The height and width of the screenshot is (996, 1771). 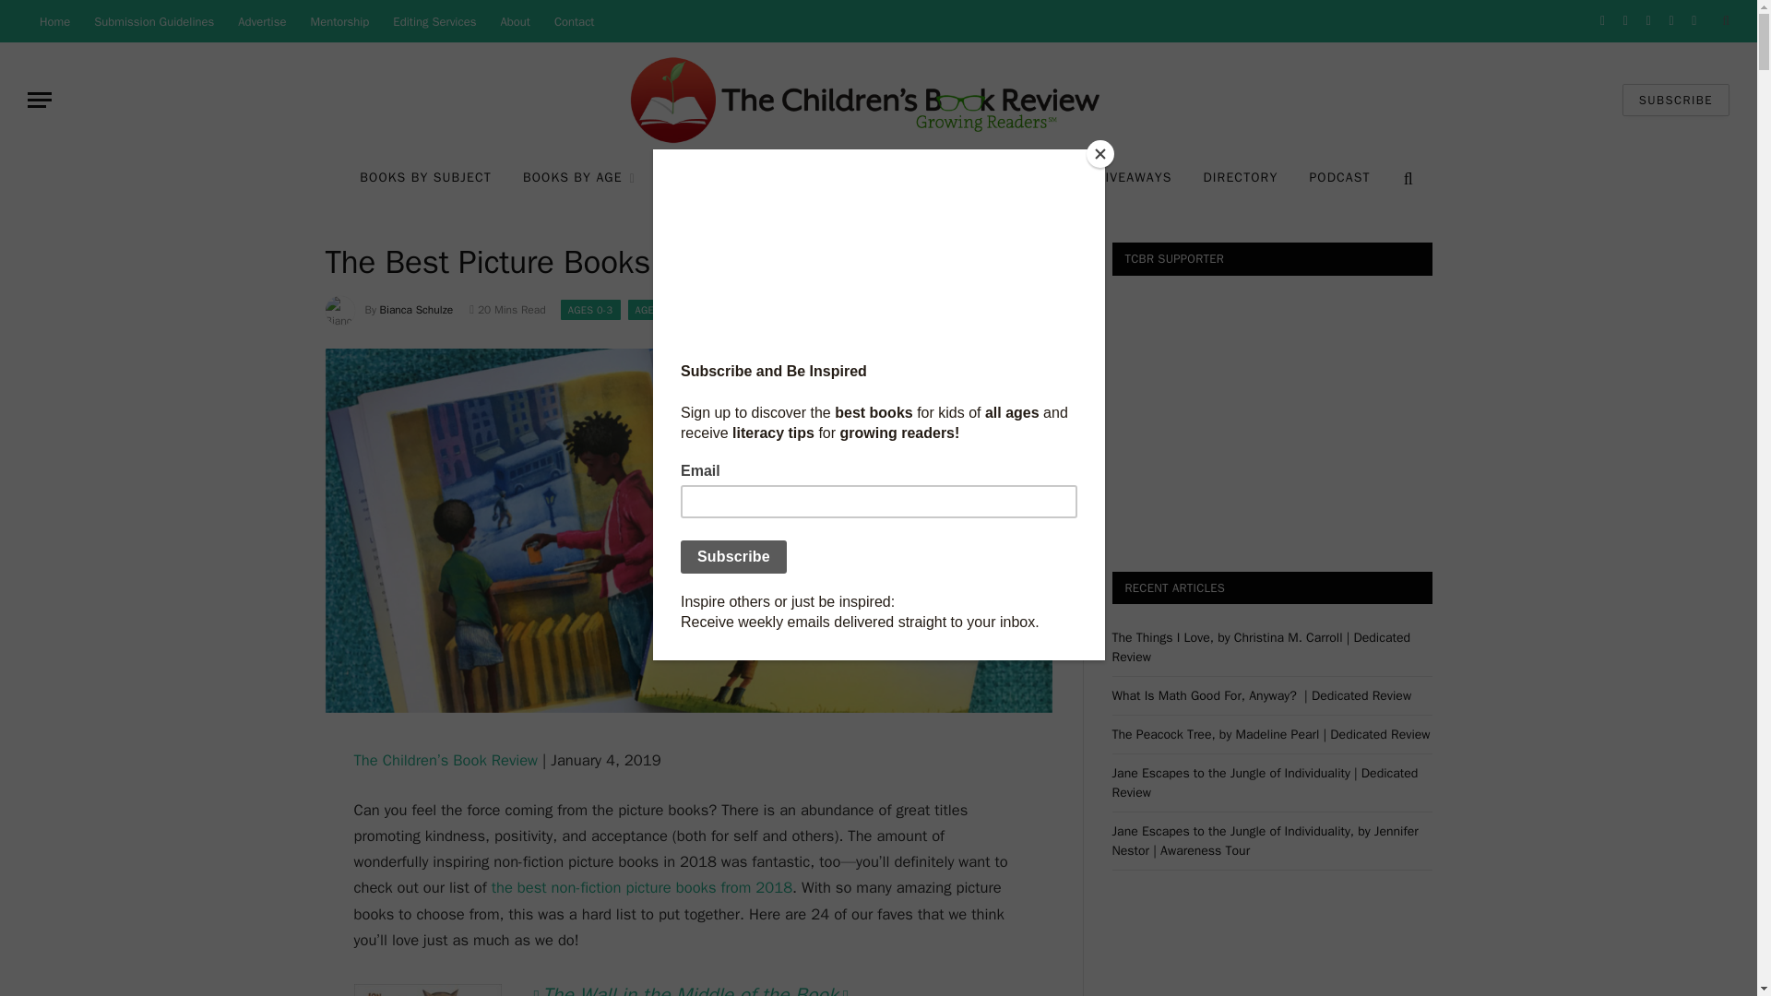 What do you see at coordinates (1694, 20) in the screenshot?
I see `TikTok` at bounding box center [1694, 20].